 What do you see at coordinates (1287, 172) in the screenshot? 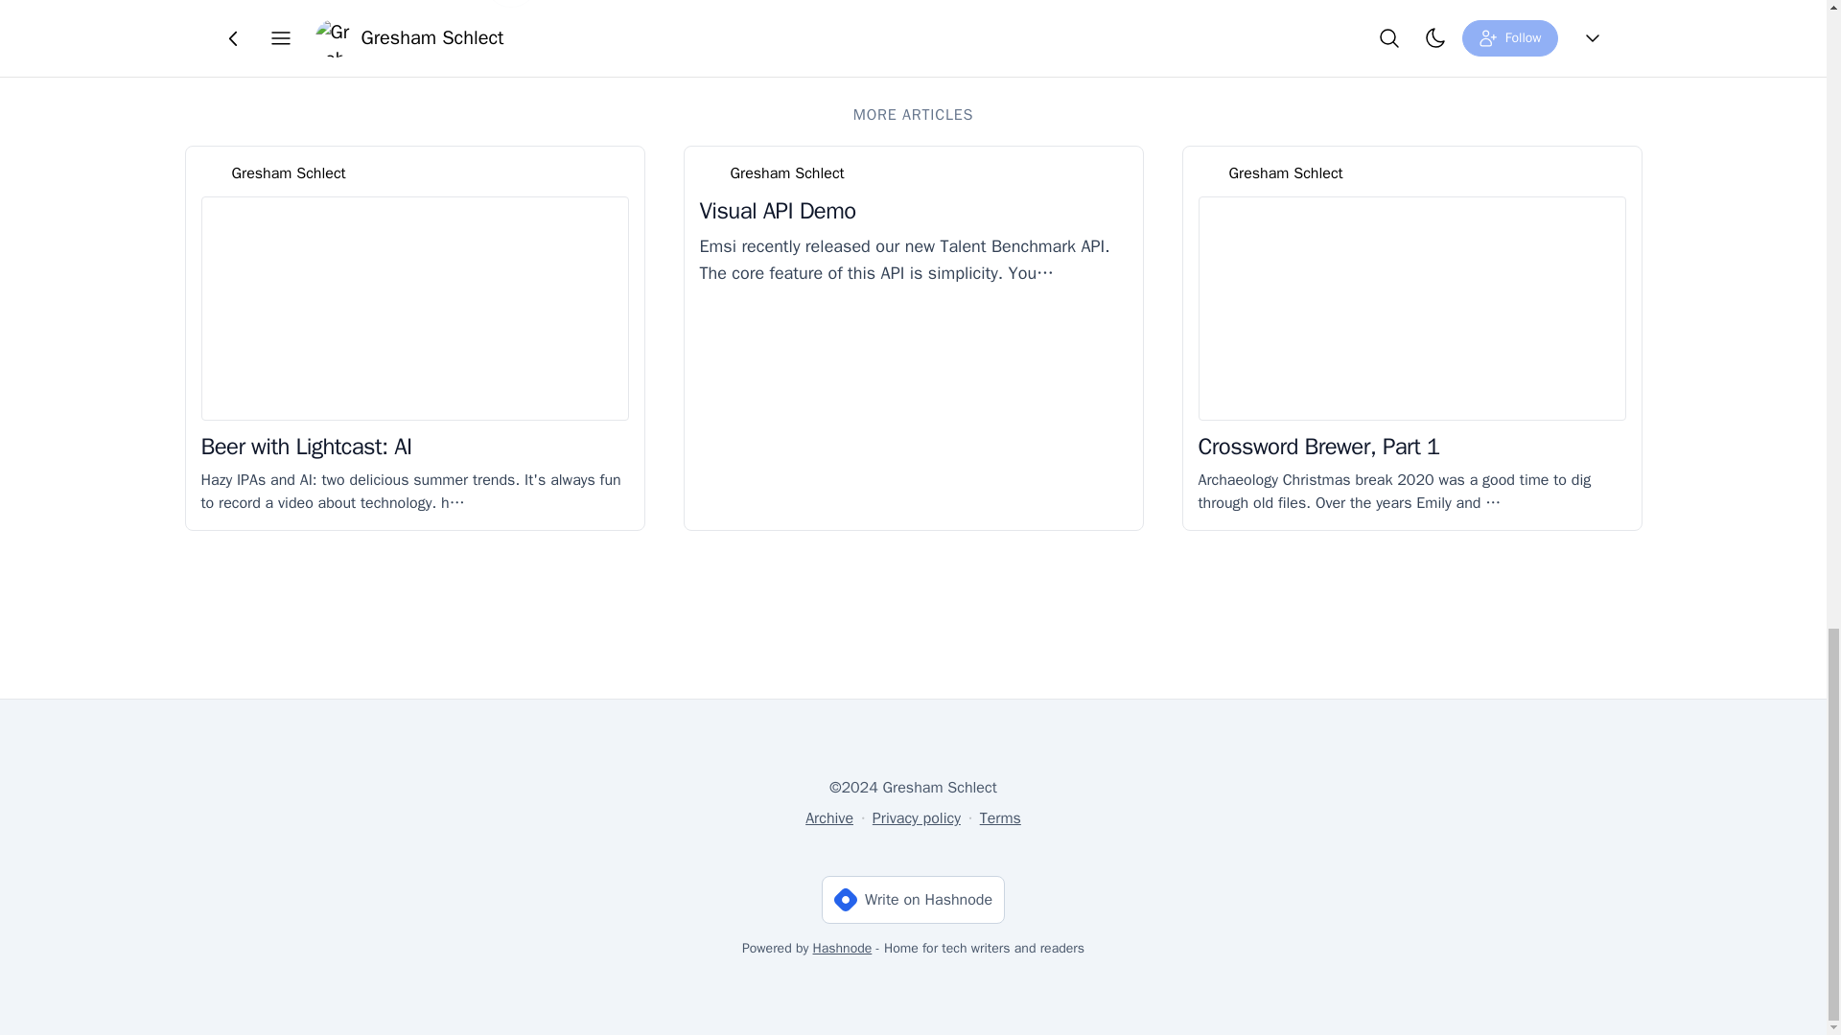
I see `Gresham Schlect` at bounding box center [1287, 172].